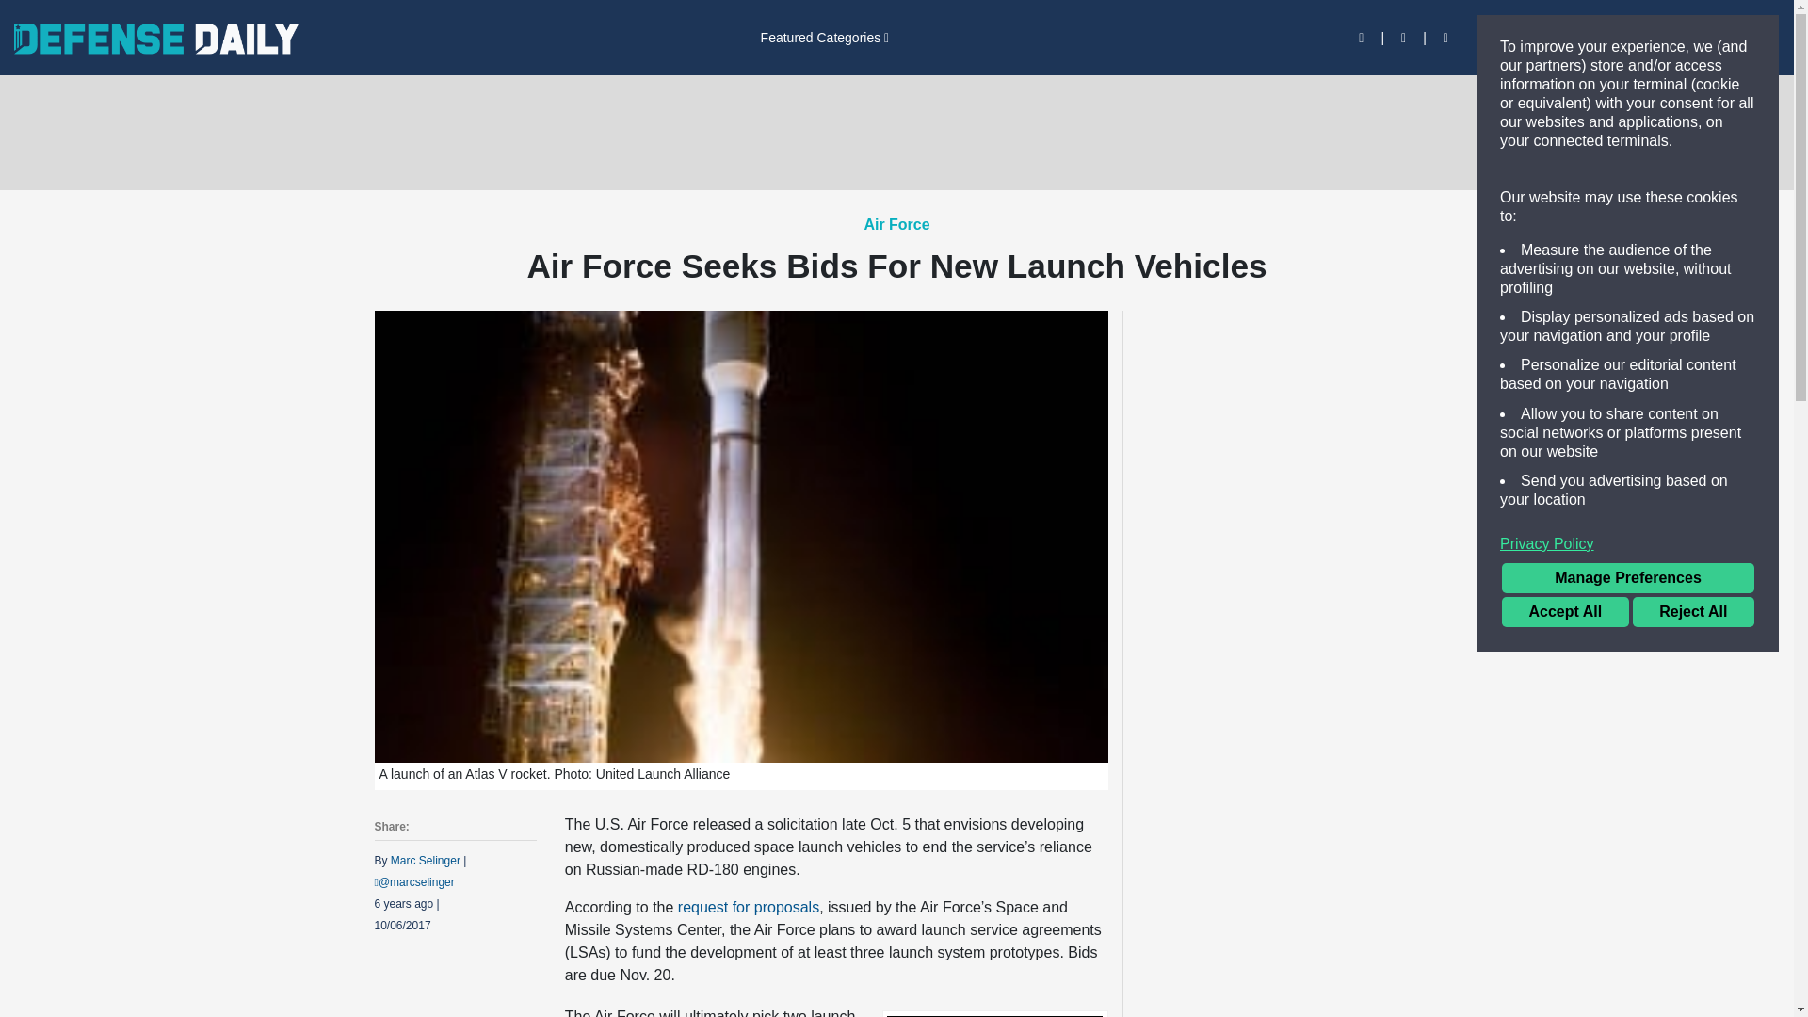 This screenshot has height=1017, width=1808. Describe the element at coordinates (896, 224) in the screenshot. I see `Air Force` at that location.